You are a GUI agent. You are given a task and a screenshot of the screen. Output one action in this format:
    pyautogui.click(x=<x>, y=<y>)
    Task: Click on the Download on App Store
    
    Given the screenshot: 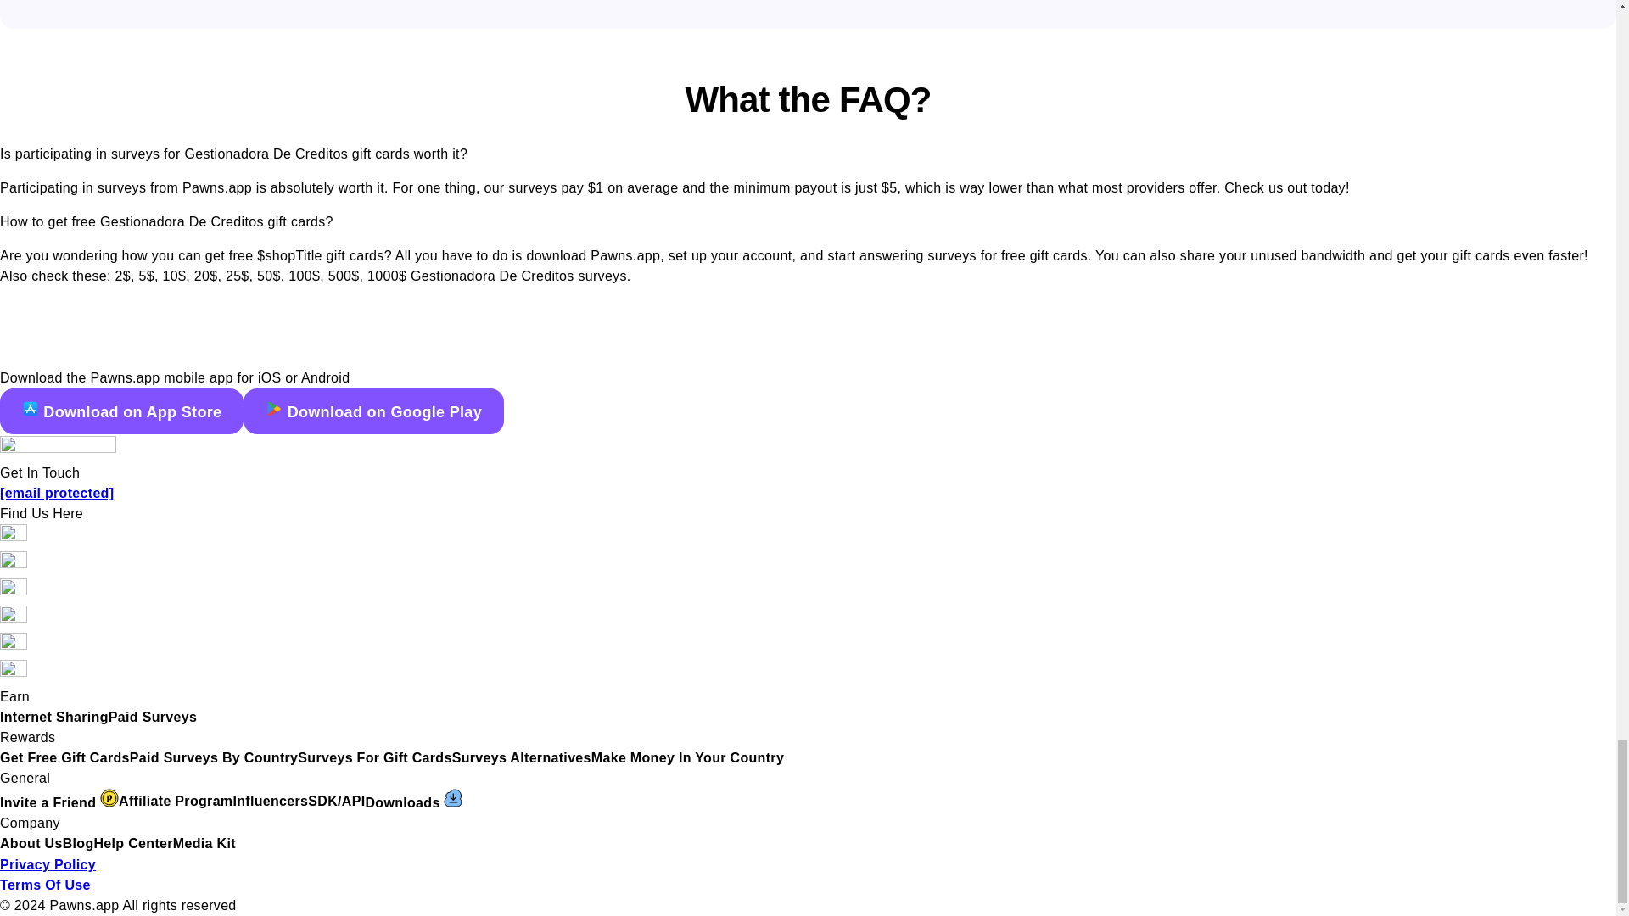 What is the action you would take?
    pyautogui.click(x=121, y=411)
    